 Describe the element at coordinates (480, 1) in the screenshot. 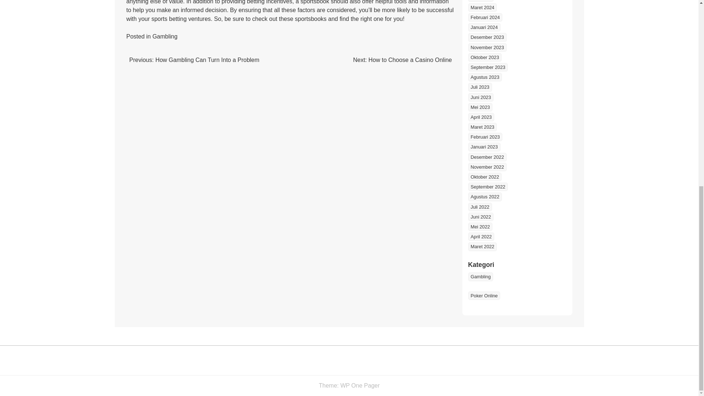

I see `Juni 2024` at that location.